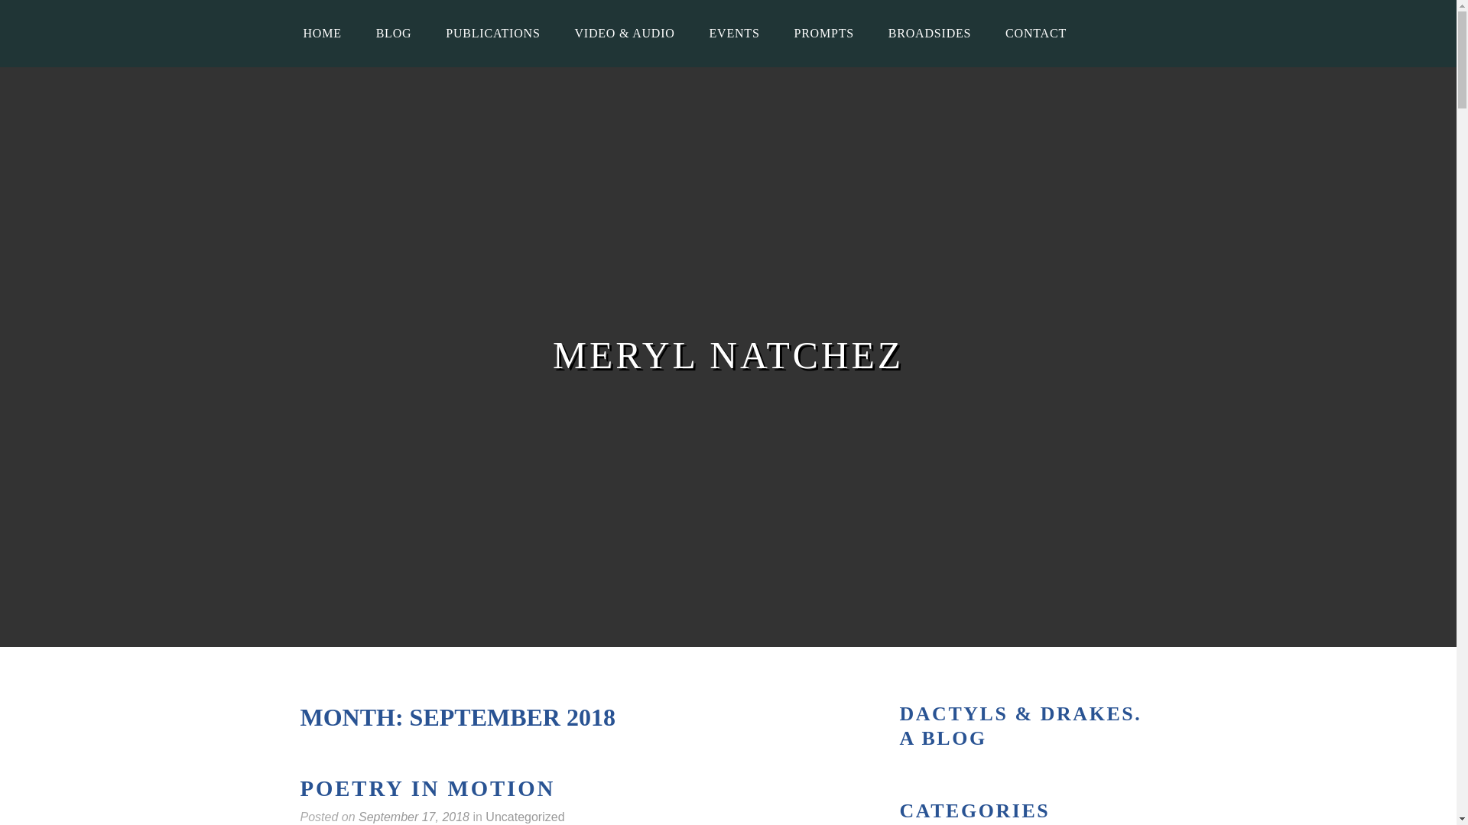  Describe the element at coordinates (823, 34) in the screenshot. I see `PROMPTS` at that location.